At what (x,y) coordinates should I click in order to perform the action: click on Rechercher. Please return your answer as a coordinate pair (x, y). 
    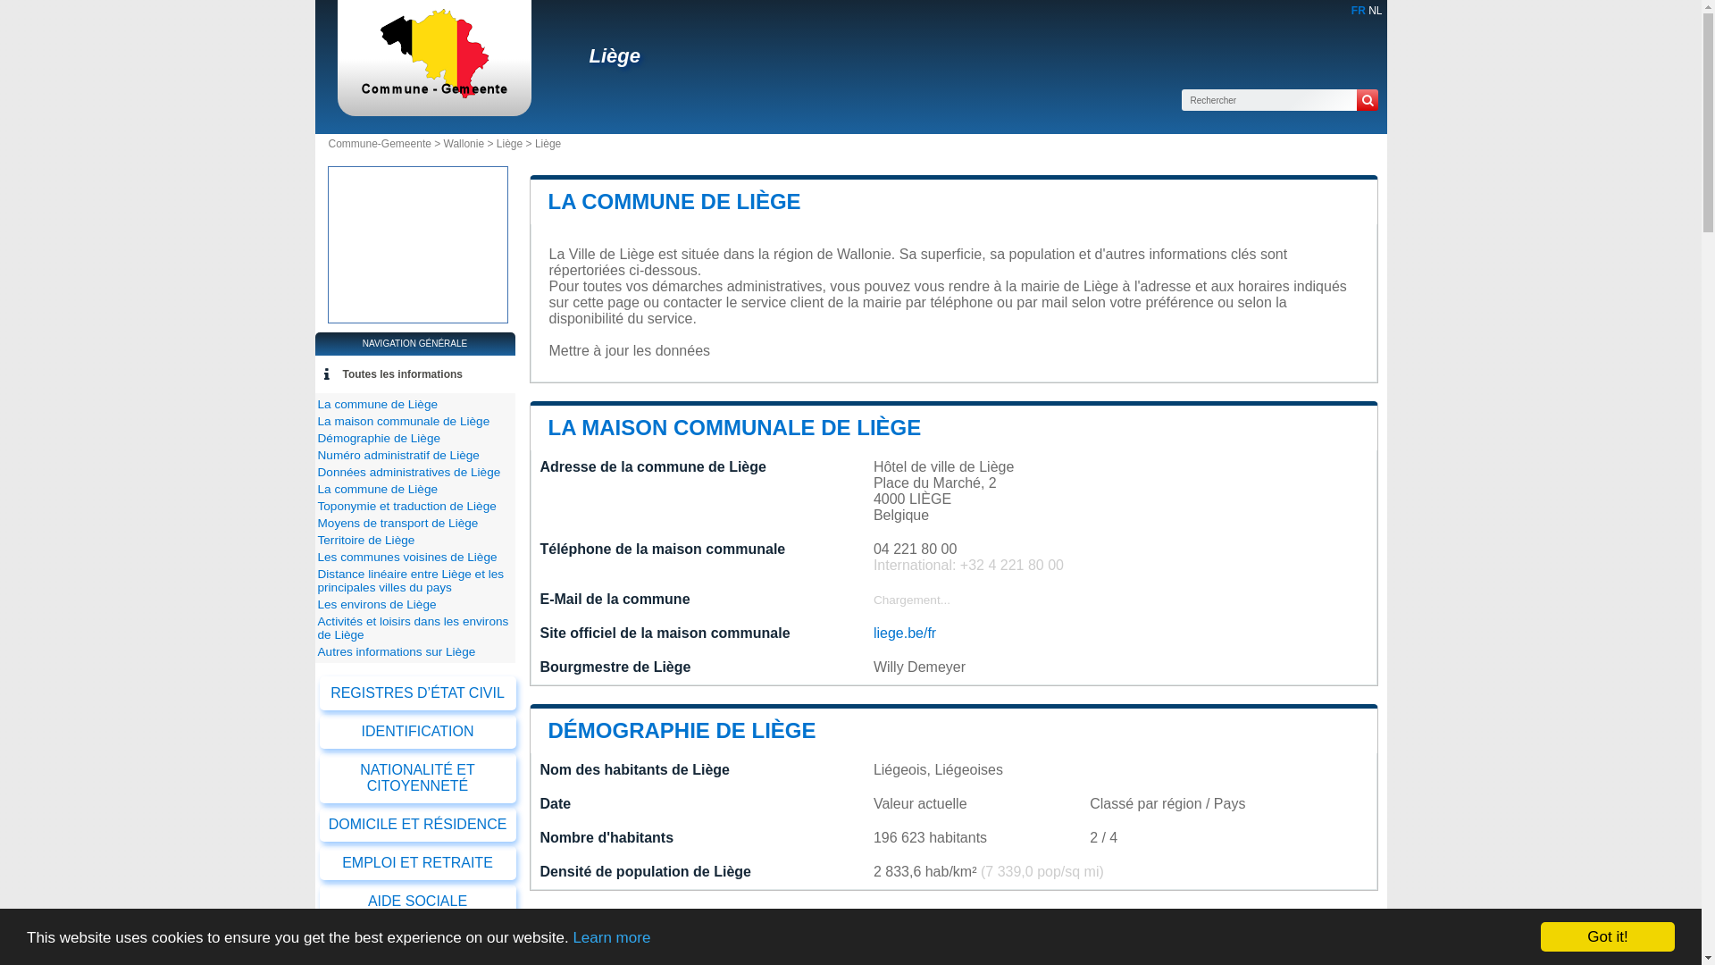
    Looking at the image, I should click on (1367, 100).